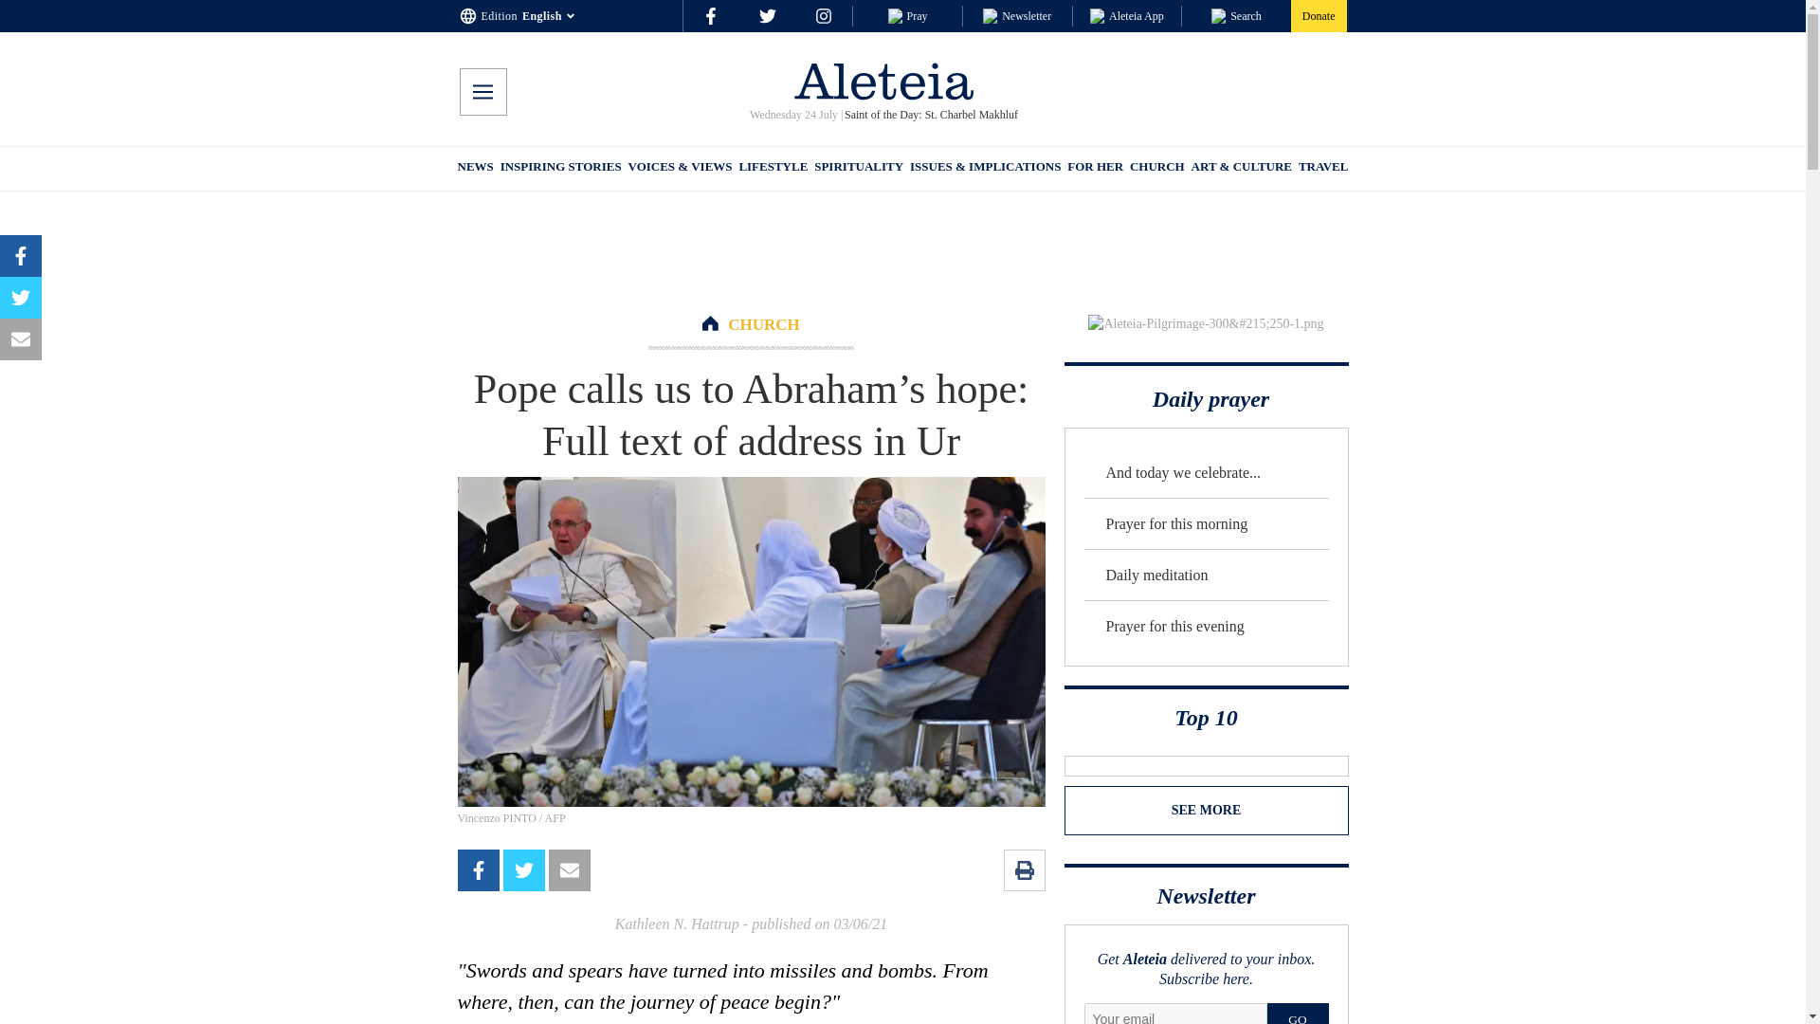 This screenshot has height=1024, width=1820. What do you see at coordinates (906, 15) in the screenshot?
I see `Pray` at bounding box center [906, 15].